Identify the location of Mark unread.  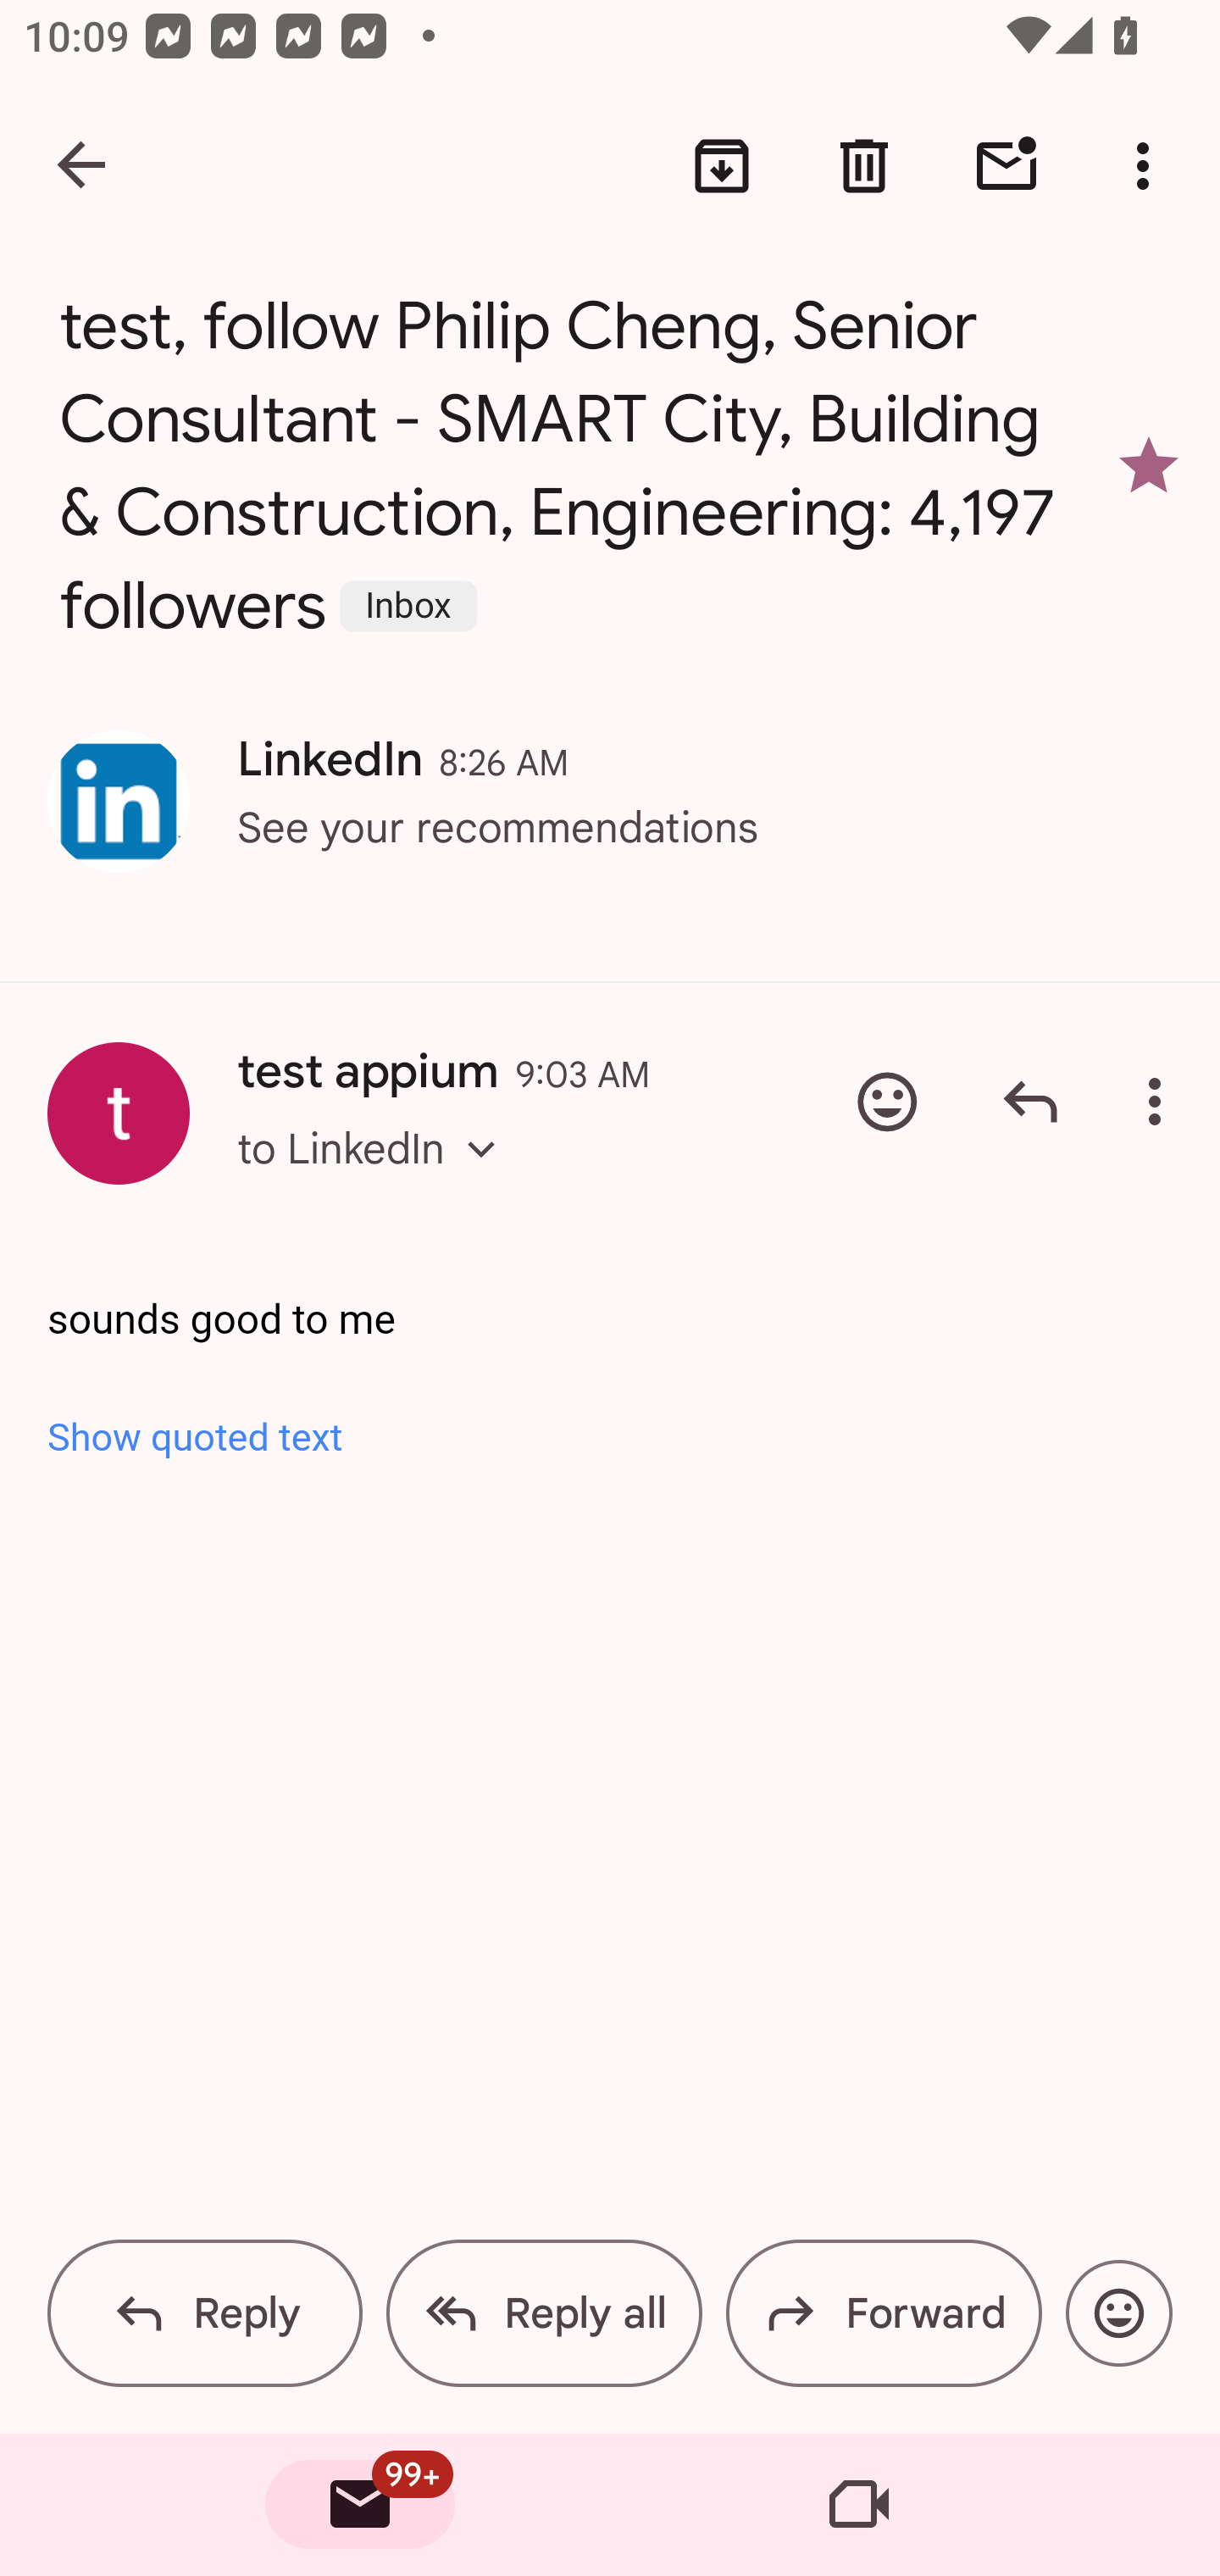
(1006, 166).